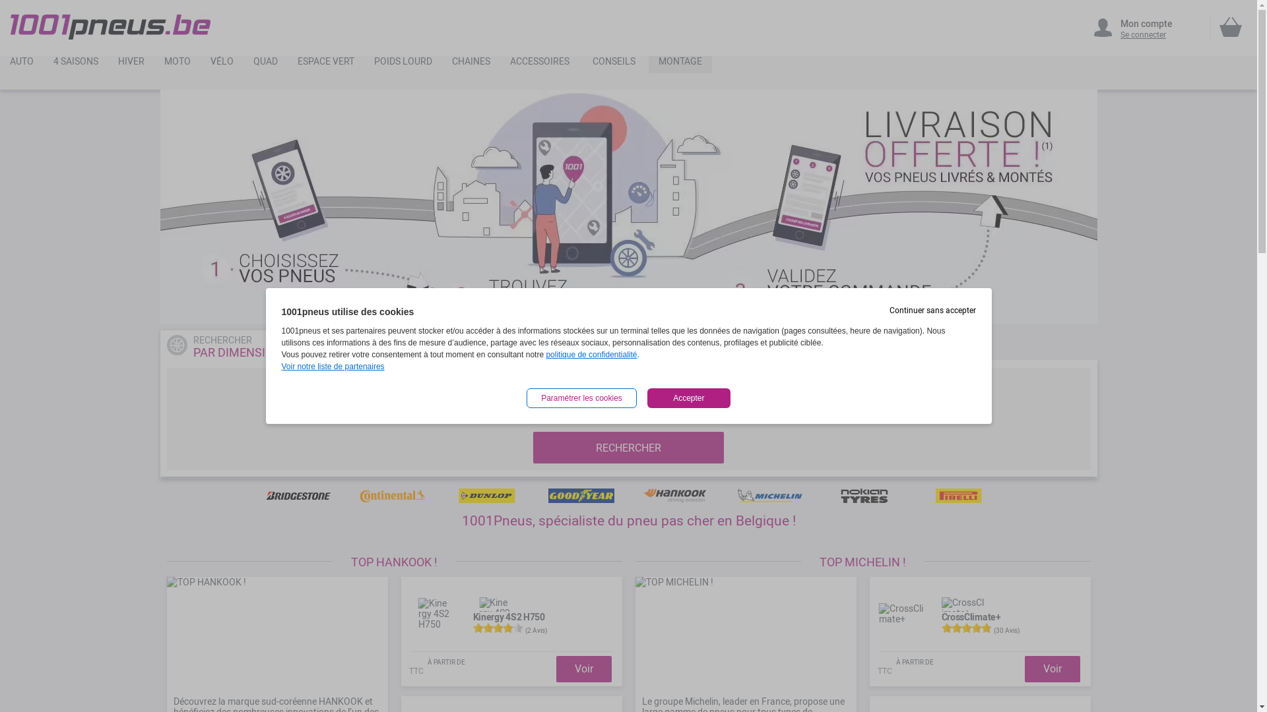  What do you see at coordinates (1146, 28) in the screenshot?
I see `Mon compte
Se connecter` at bounding box center [1146, 28].